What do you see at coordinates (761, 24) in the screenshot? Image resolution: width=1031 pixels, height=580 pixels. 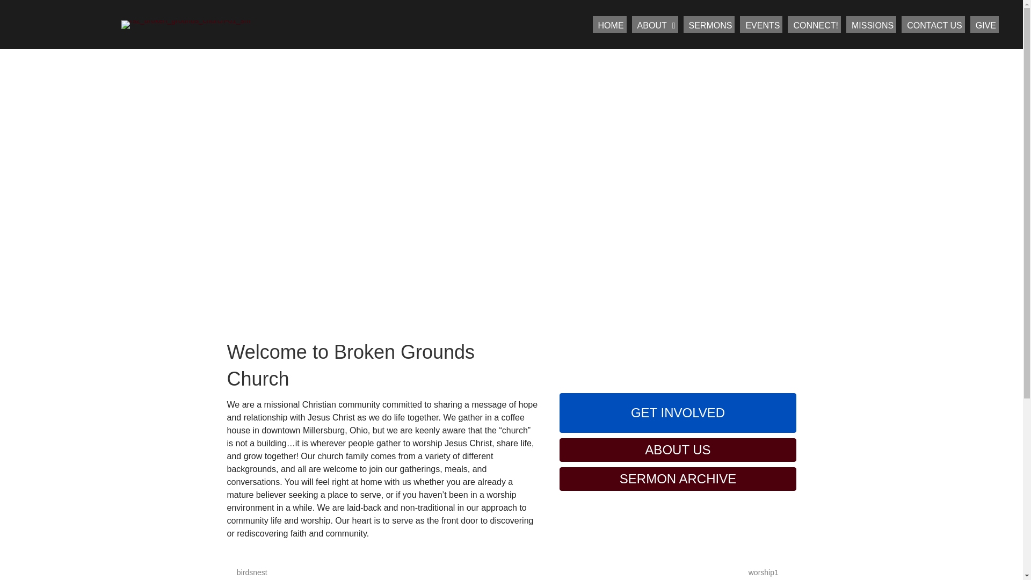 I see `EVENTS` at bounding box center [761, 24].